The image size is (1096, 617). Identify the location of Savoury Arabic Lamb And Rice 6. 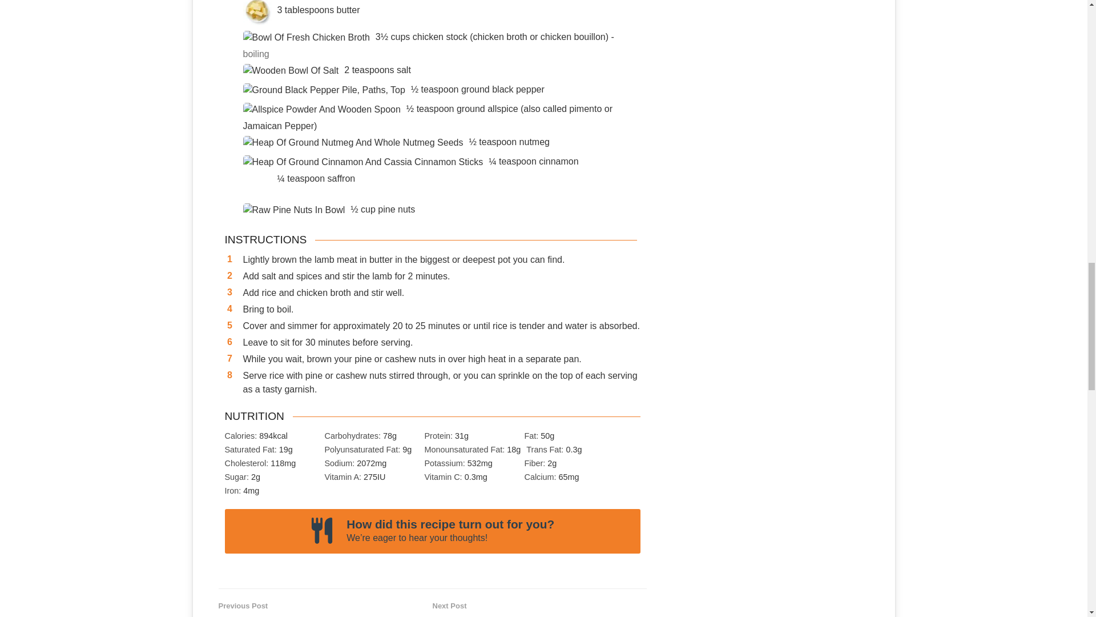
(257, 13).